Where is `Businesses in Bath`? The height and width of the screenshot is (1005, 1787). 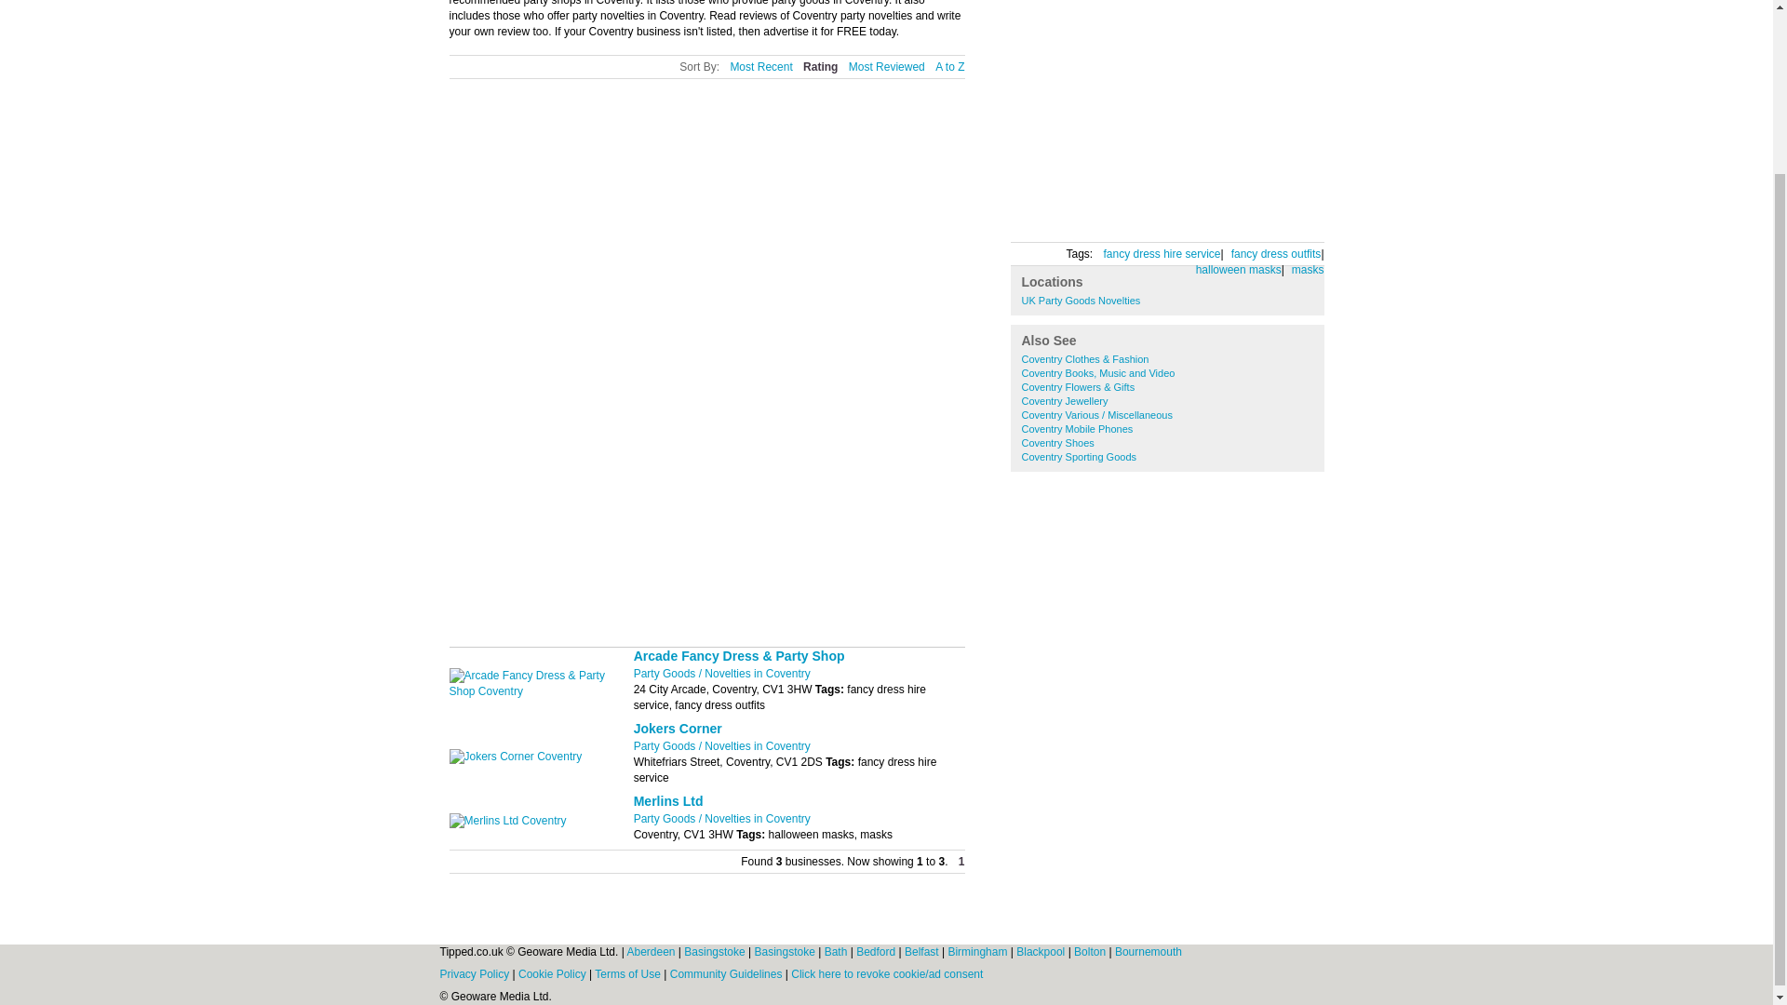
Businesses in Bath is located at coordinates (837, 952).